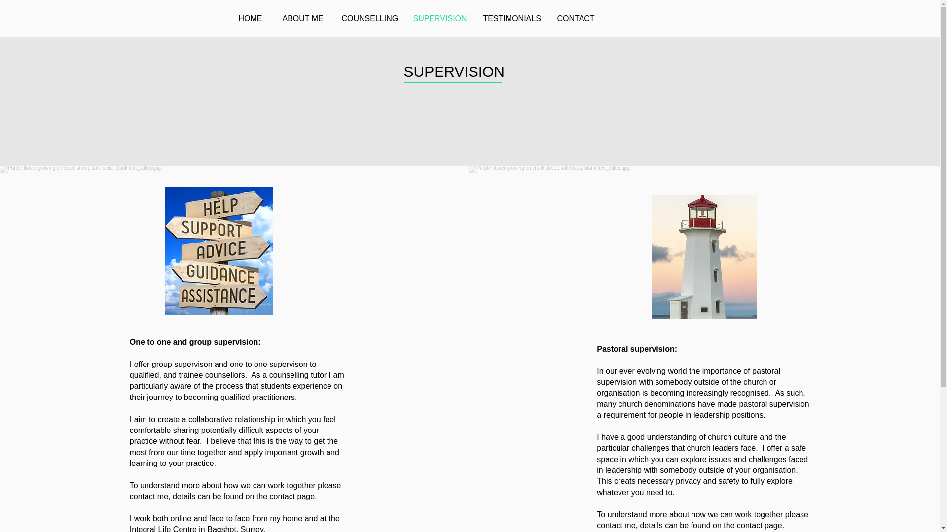 The width and height of the screenshot is (947, 532). Describe the element at coordinates (440, 18) in the screenshot. I see `SUPERVISION` at that location.